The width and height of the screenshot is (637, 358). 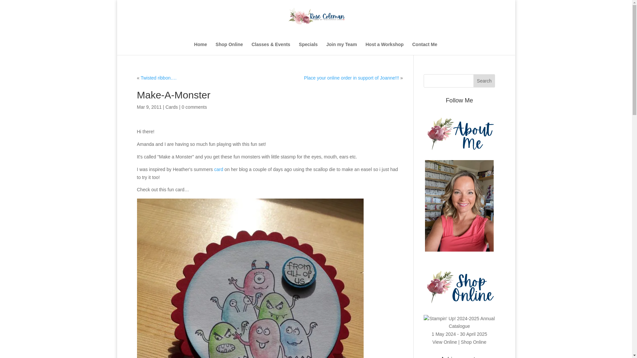 What do you see at coordinates (425, 49) in the screenshot?
I see `Contact Me` at bounding box center [425, 49].